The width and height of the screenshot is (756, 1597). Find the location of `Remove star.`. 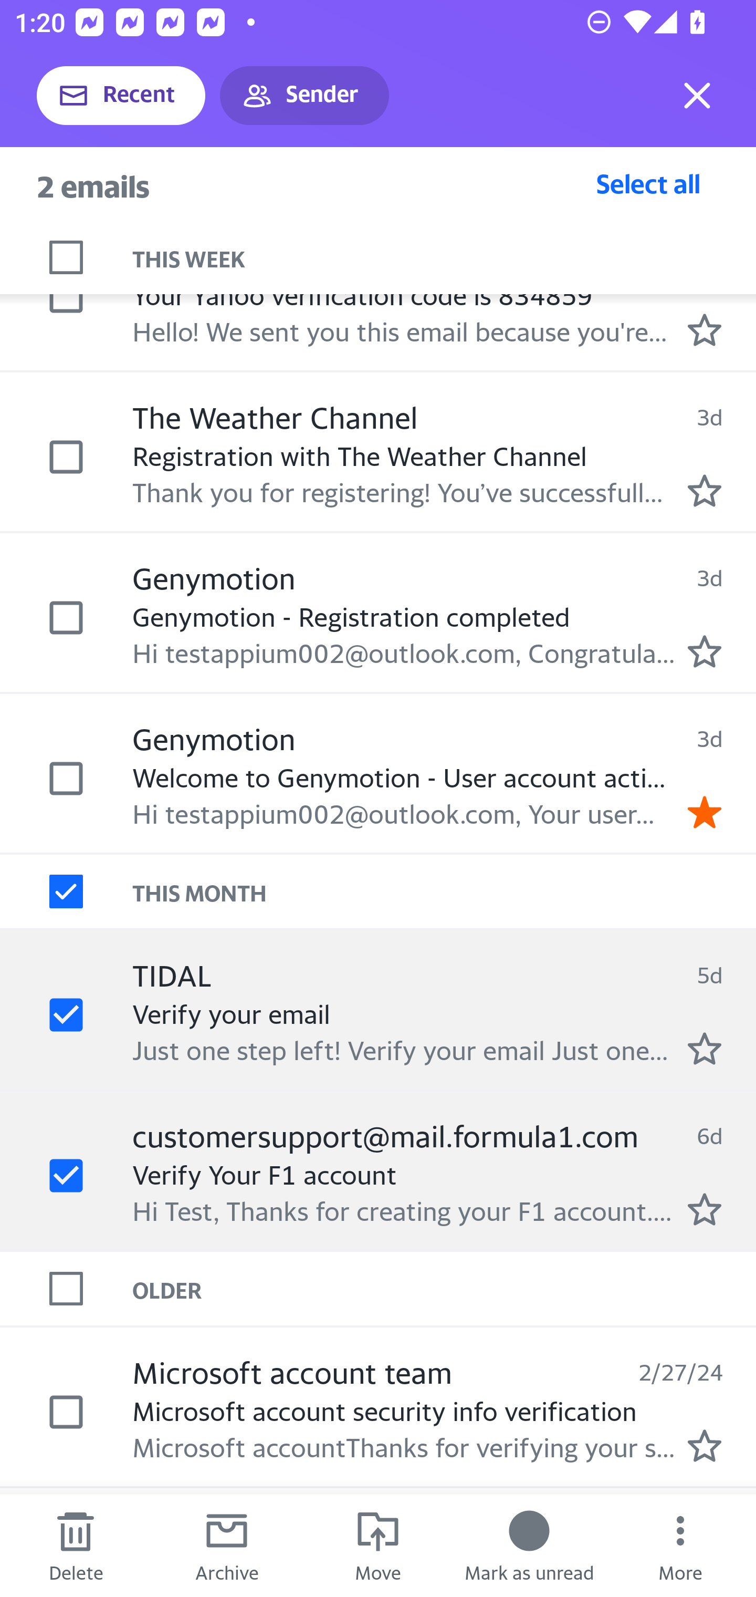

Remove star. is located at coordinates (705, 812).